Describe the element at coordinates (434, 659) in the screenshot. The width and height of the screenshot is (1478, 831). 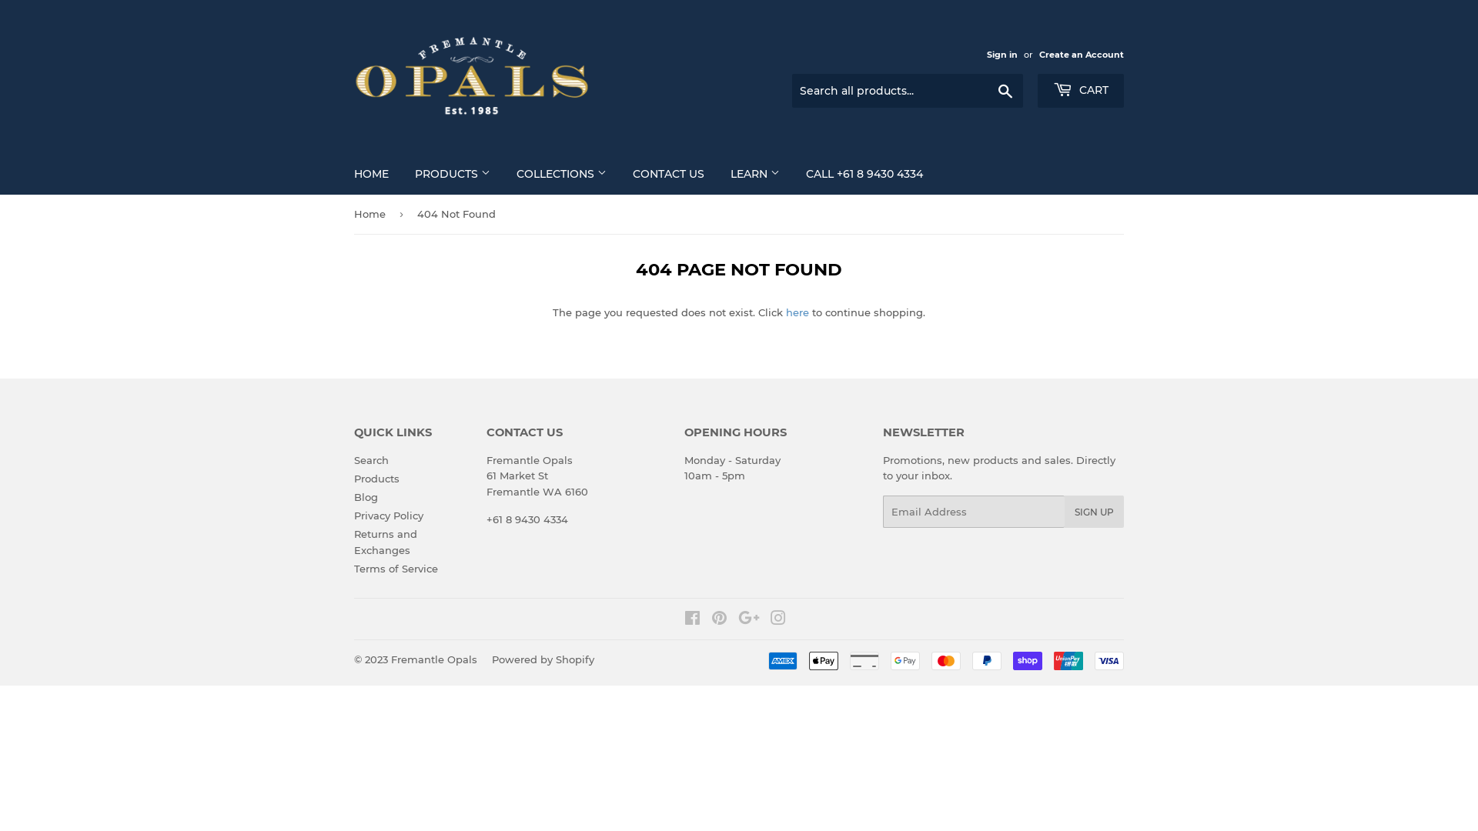
I see `Fremantle Opals` at that location.